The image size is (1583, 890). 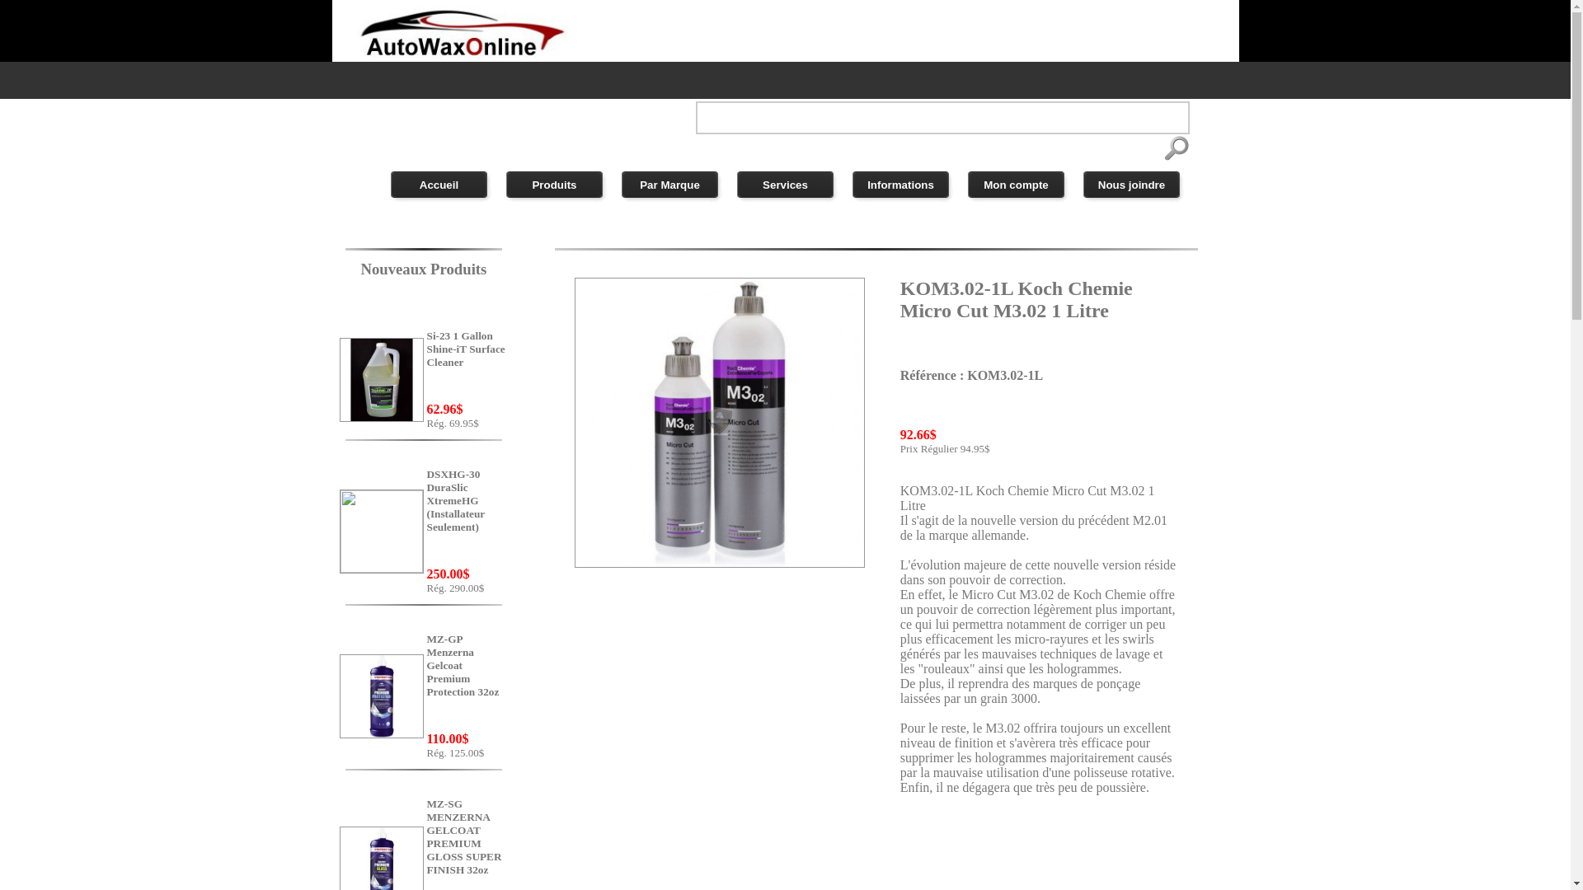 I want to click on Mon compte, so click(x=1016, y=185).